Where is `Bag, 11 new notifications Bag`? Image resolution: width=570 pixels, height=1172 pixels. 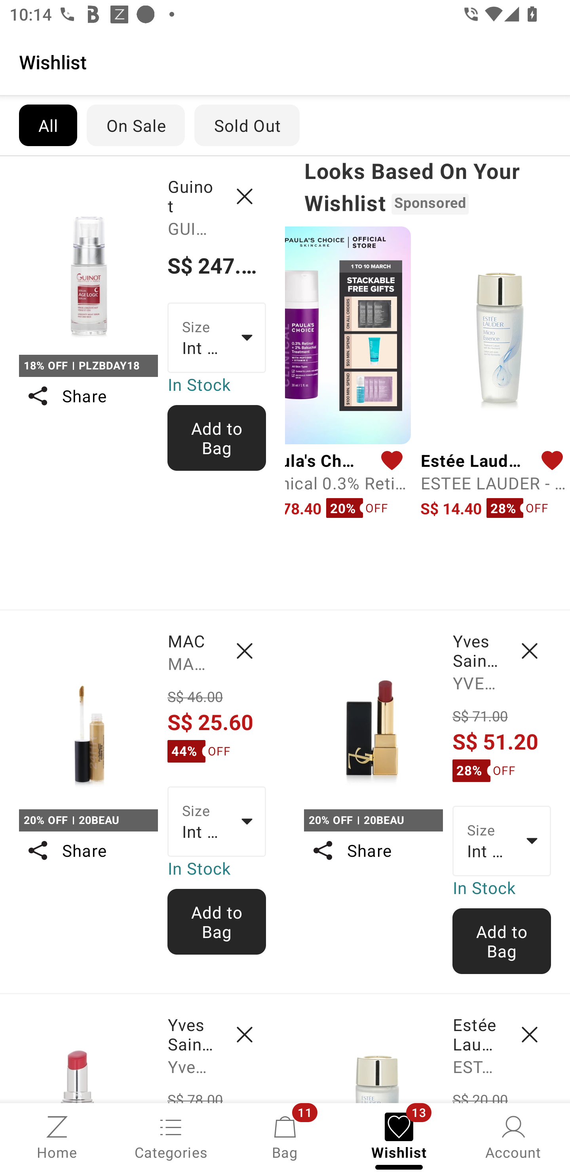
Bag, 11 new notifications Bag is located at coordinates (285, 1136).